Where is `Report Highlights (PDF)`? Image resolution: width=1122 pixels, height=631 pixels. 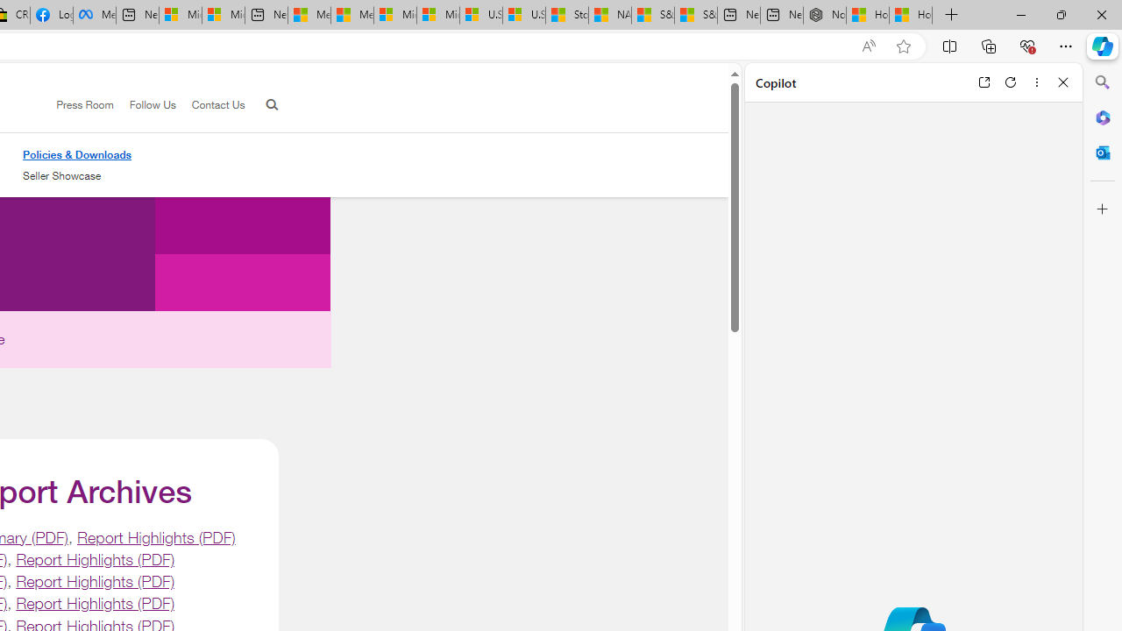
Report Highlights (PDF) is located at coordinates (95, 603).